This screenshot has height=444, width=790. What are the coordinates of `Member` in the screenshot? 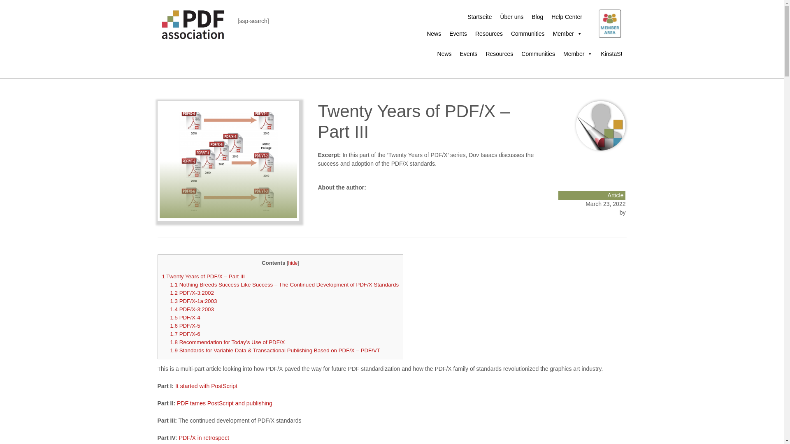 It's located at (578, 54).